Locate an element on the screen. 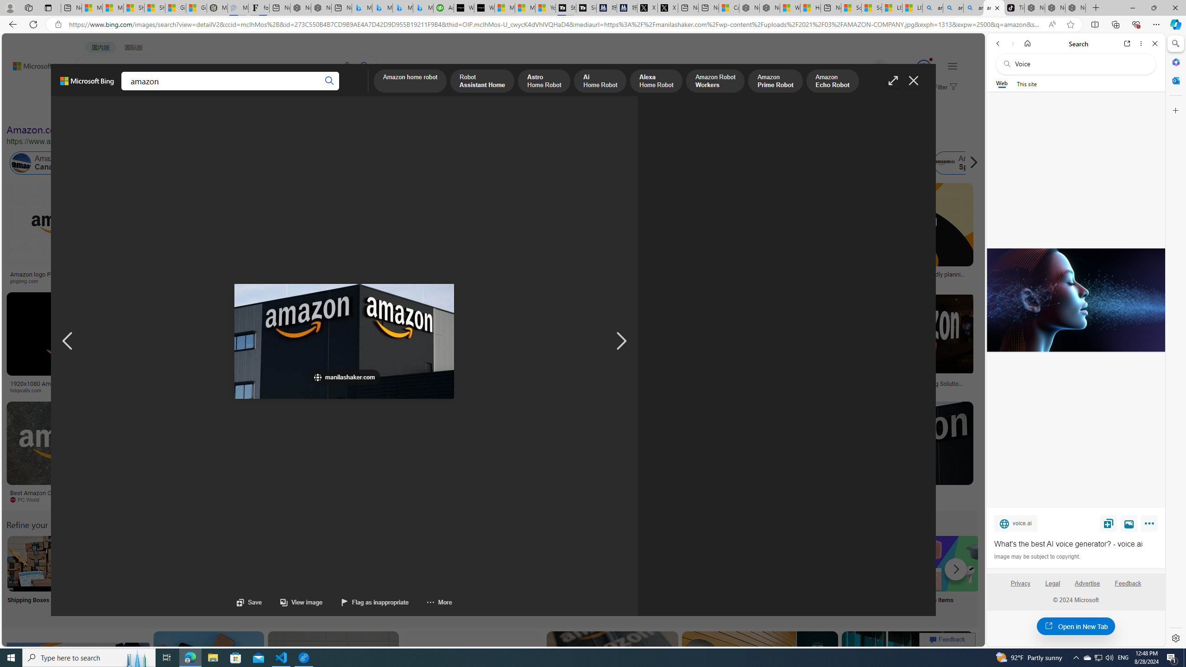  Listen: What's next for Amazon?usatoday.comSave is located at coordinates (331, 235).